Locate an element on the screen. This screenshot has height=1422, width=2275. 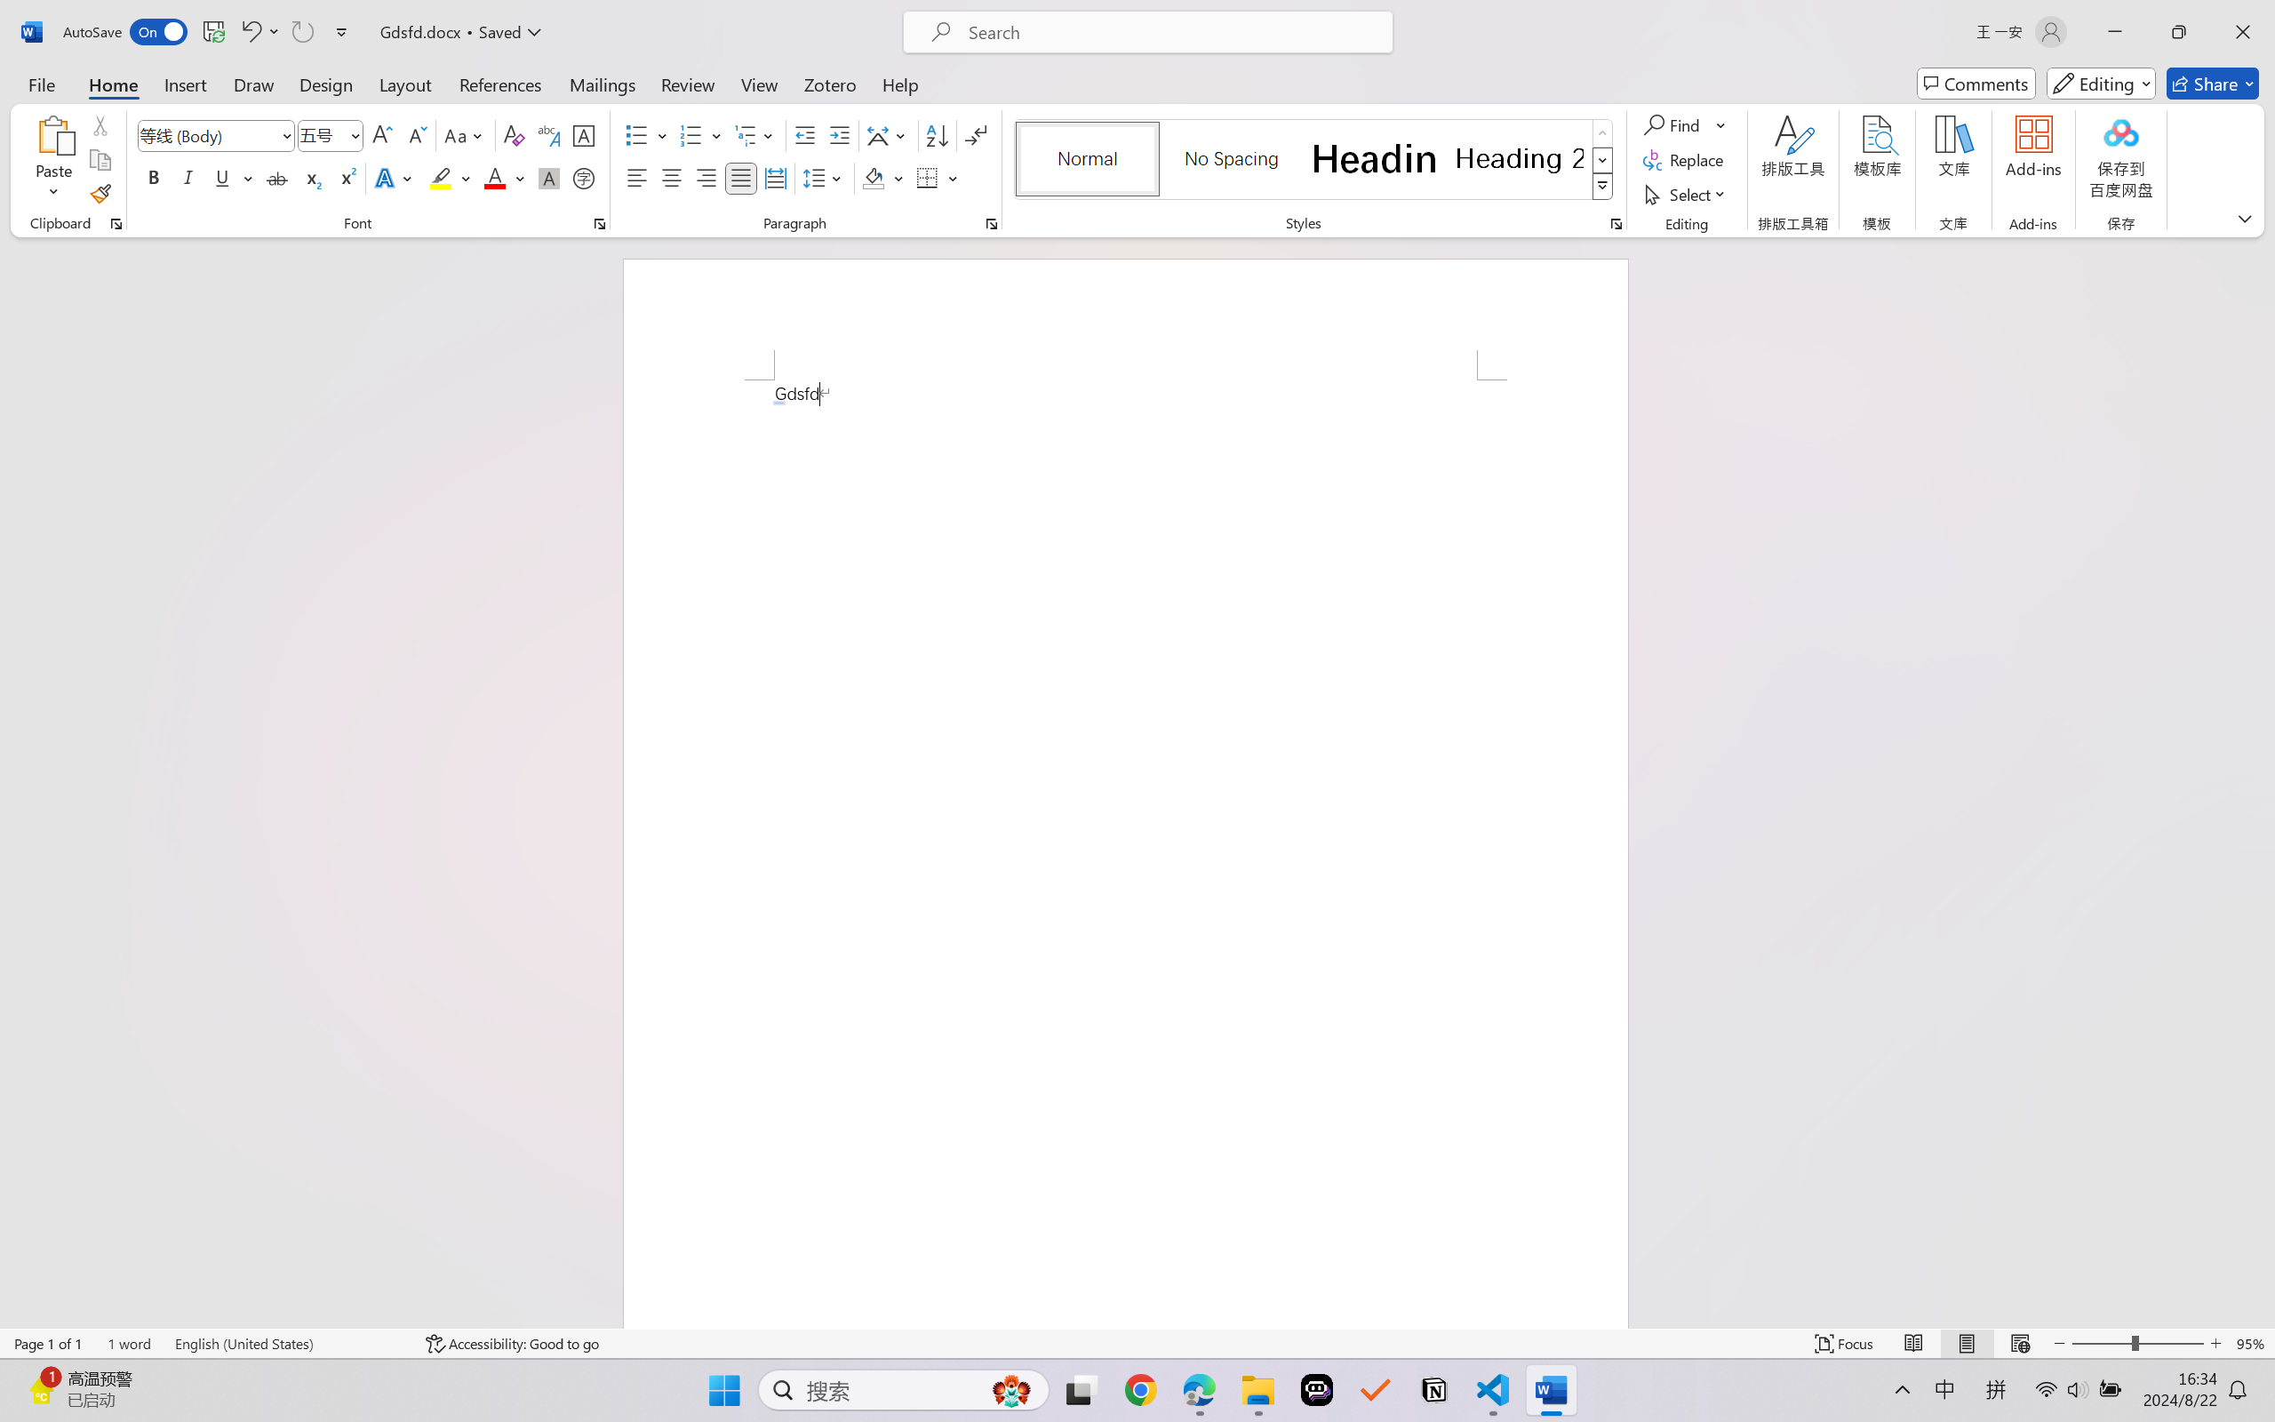
Select is located at coordinates (1688, 194).